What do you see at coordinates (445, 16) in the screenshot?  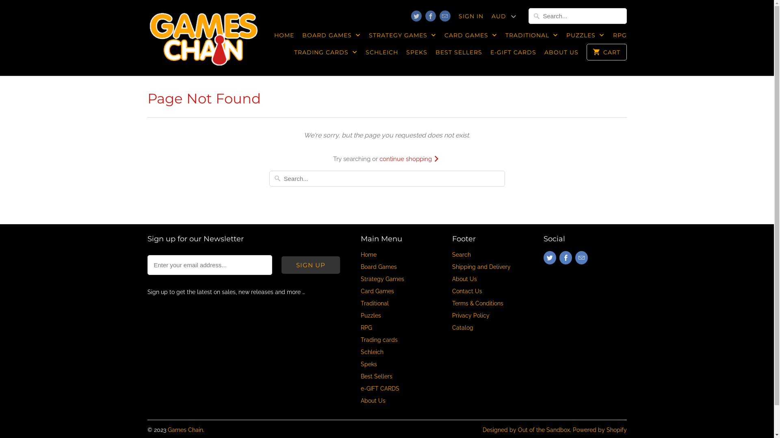 I see `Email Games Chain` at bounding box center [445, 16].